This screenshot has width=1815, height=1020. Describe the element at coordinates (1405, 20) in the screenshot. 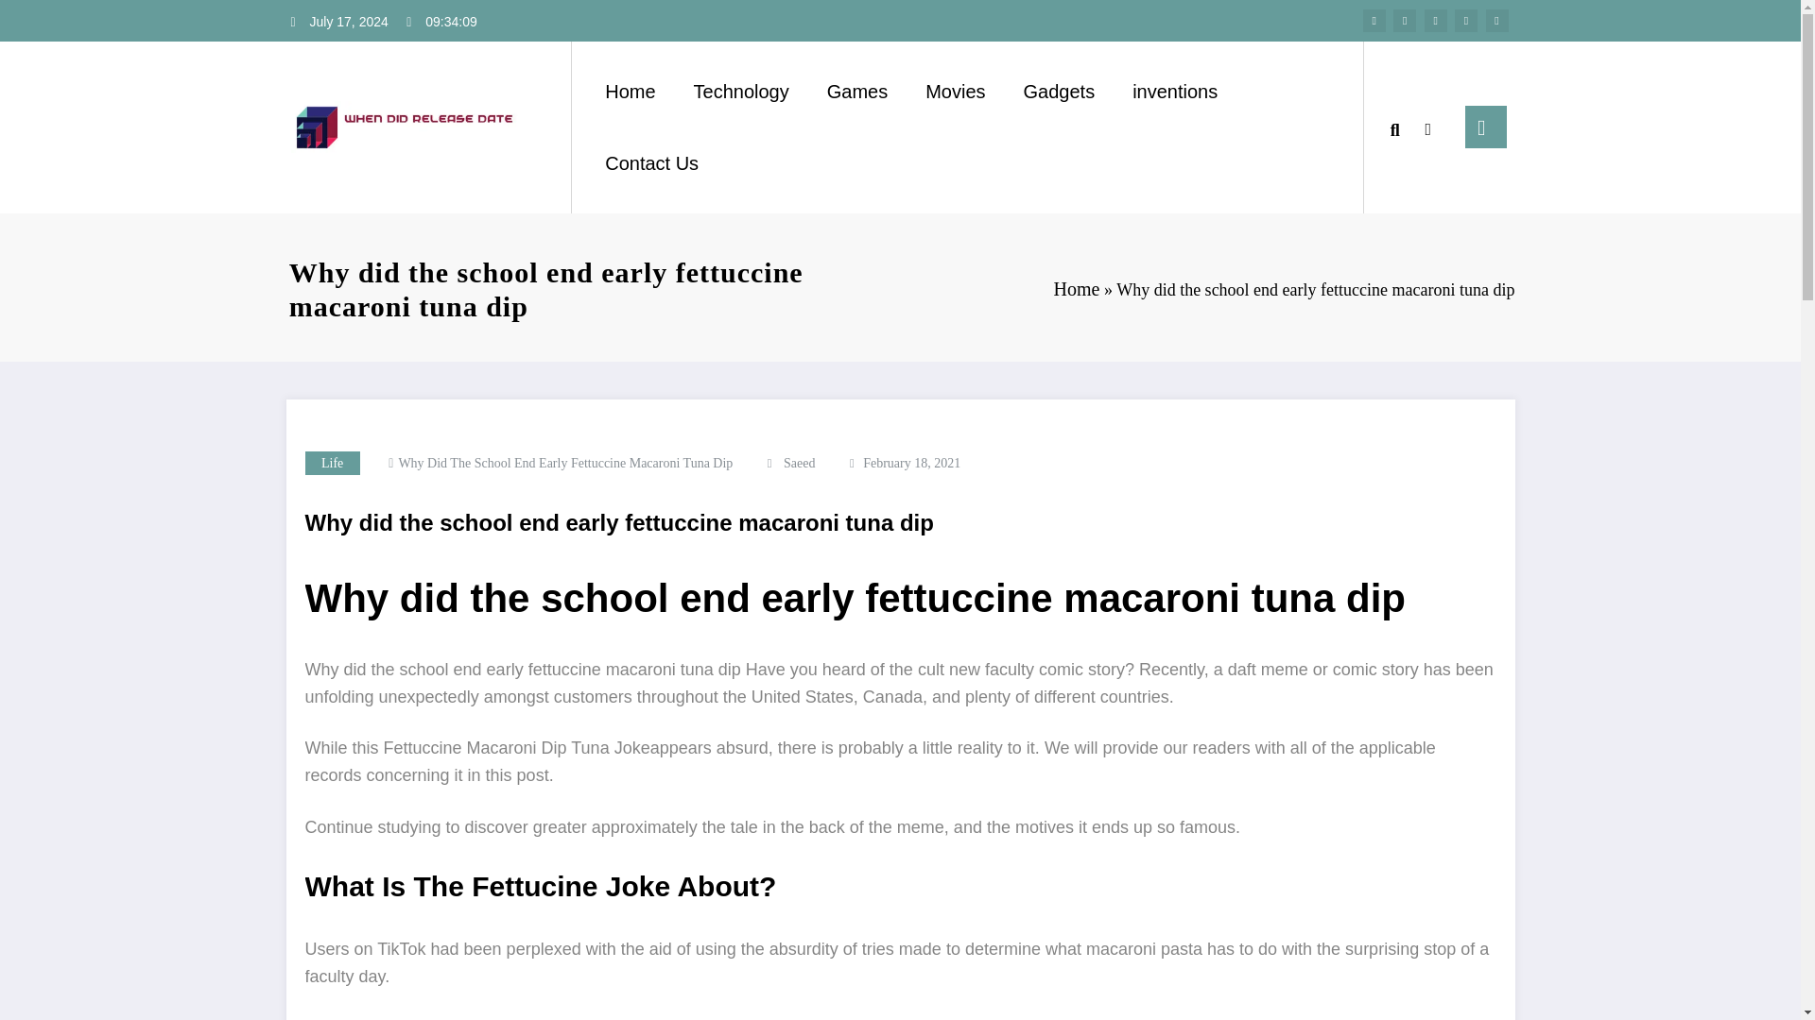

I see `twitter` at that location.